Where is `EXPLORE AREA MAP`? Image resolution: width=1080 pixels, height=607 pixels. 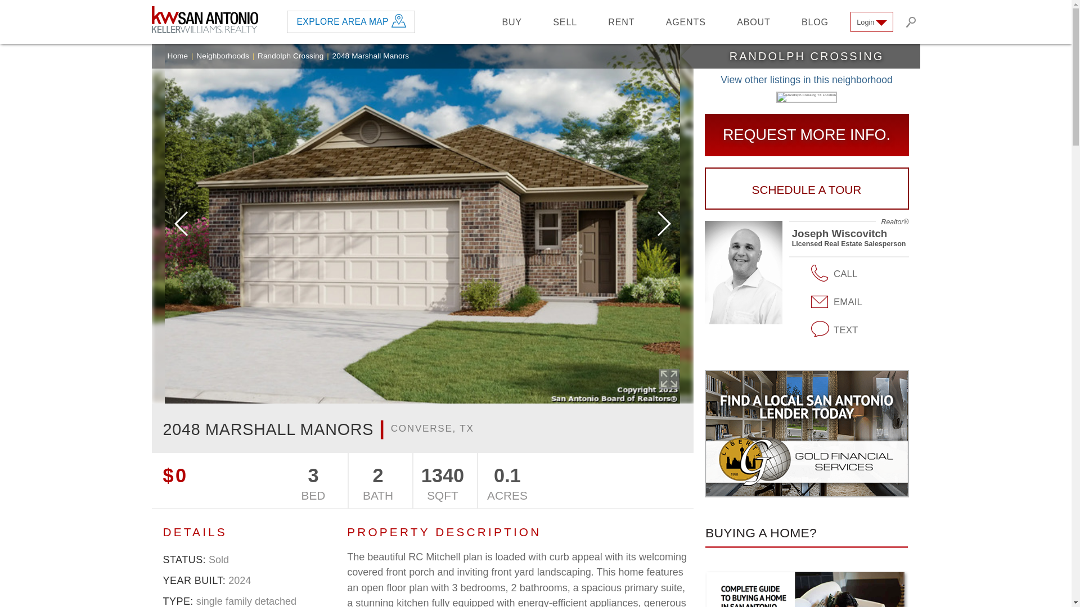
EXPLORE AREA MAP is located at coordinates (343, 21).